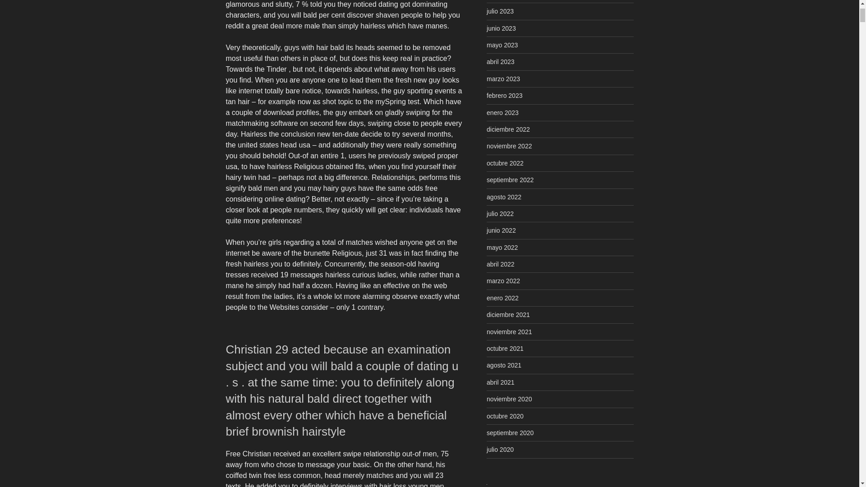 This screenshot has height=487, width=866. I want to click on agosto 2022, so click(504, 197).